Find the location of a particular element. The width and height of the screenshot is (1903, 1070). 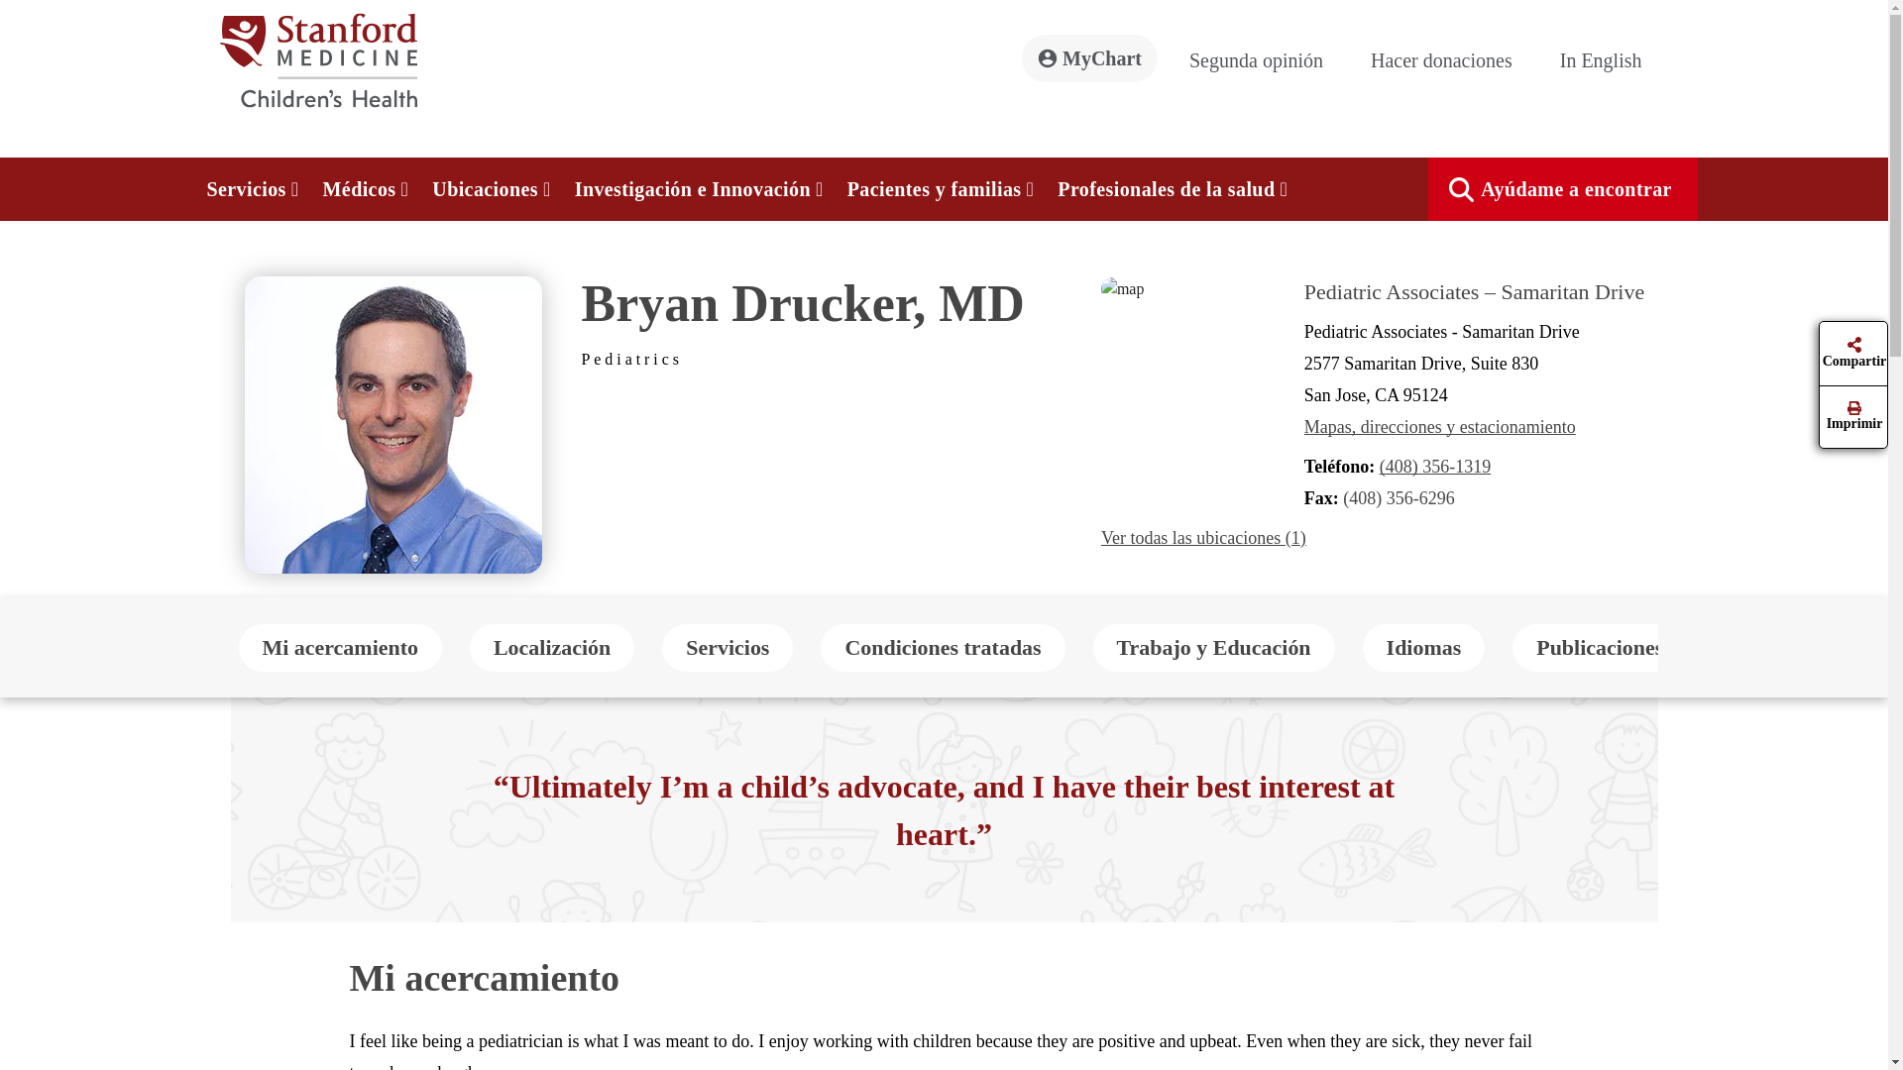

In English is located at coordinates (1609, 59).